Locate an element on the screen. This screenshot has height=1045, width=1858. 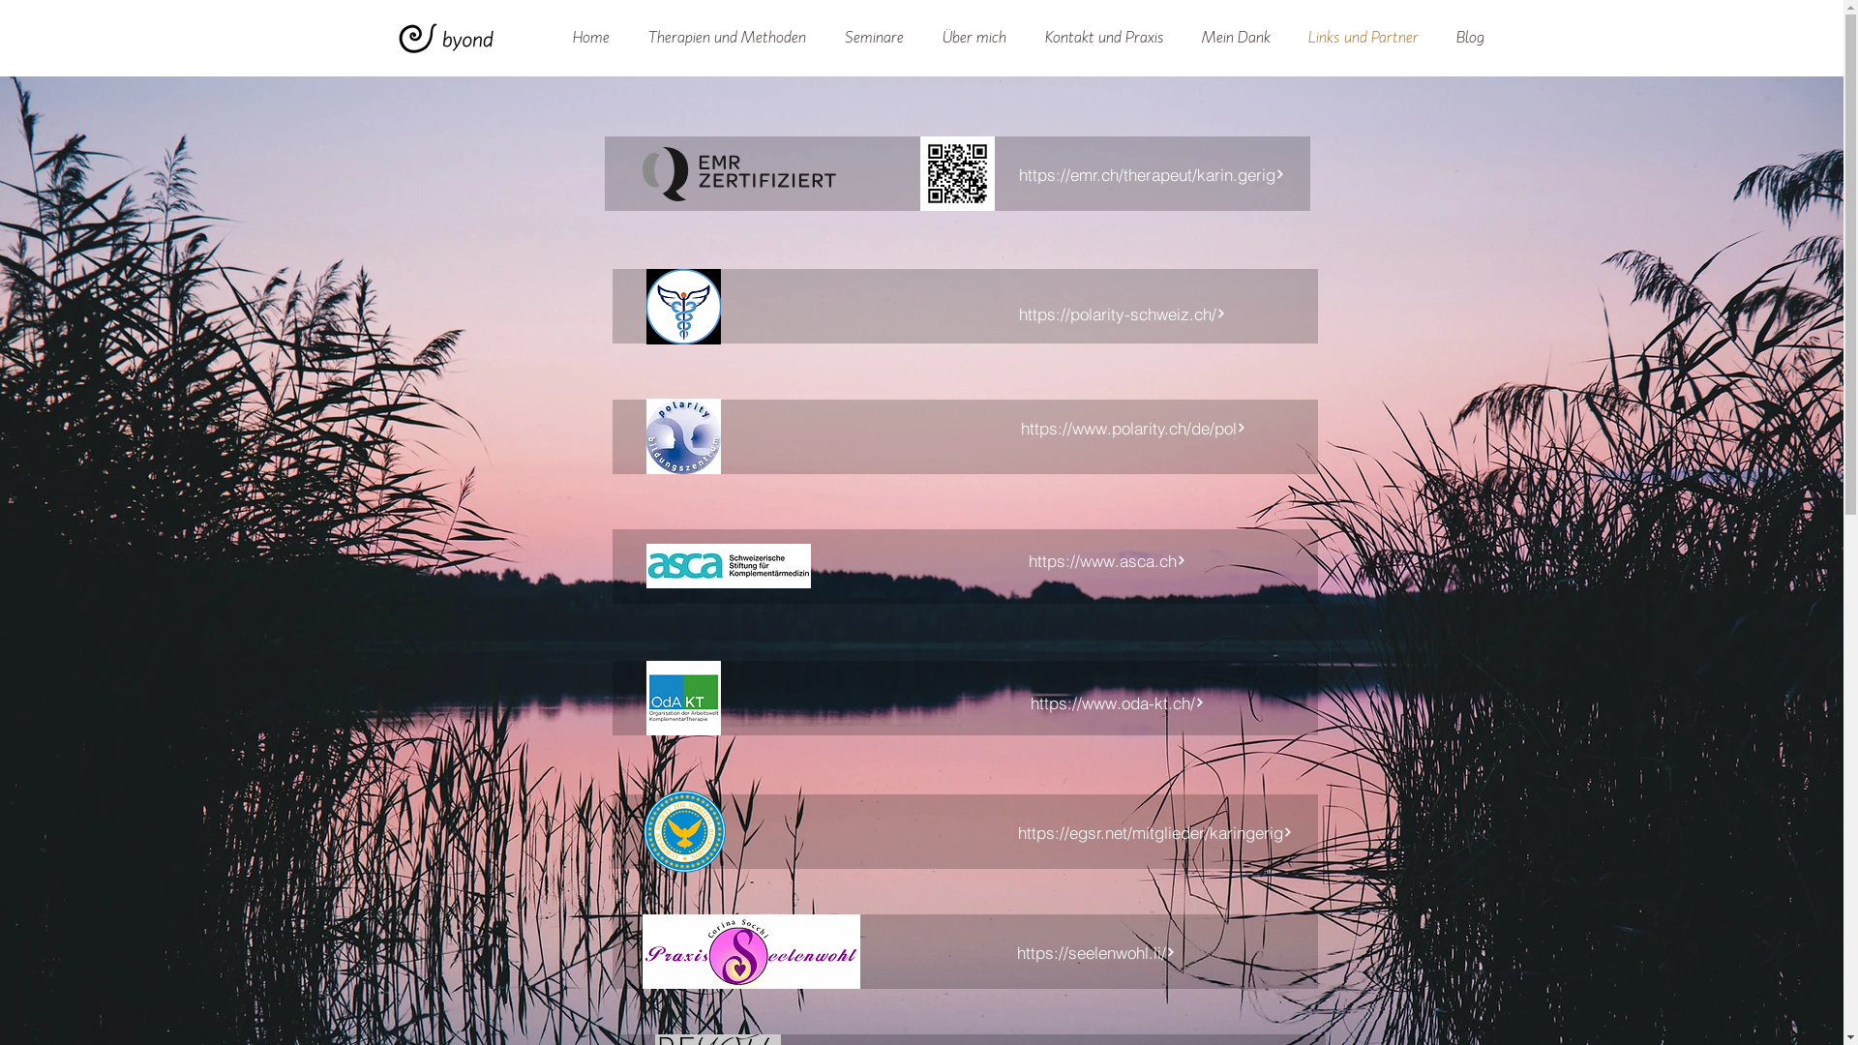
https://www.oda-kt.ch/ is located at coordinates (1118, 702).